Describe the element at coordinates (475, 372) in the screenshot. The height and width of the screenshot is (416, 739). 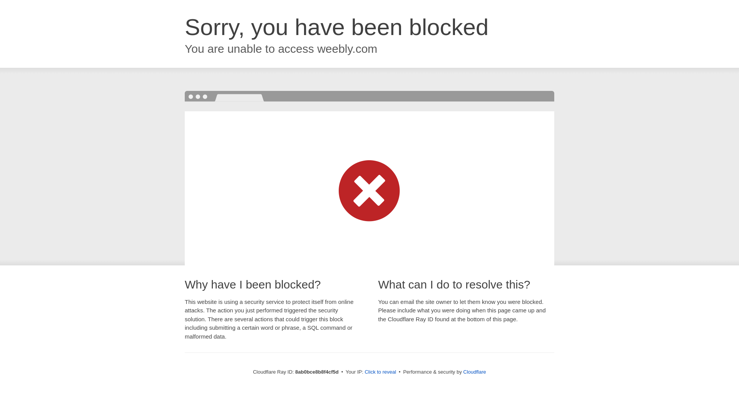
I see `Cloudflare` at that location.